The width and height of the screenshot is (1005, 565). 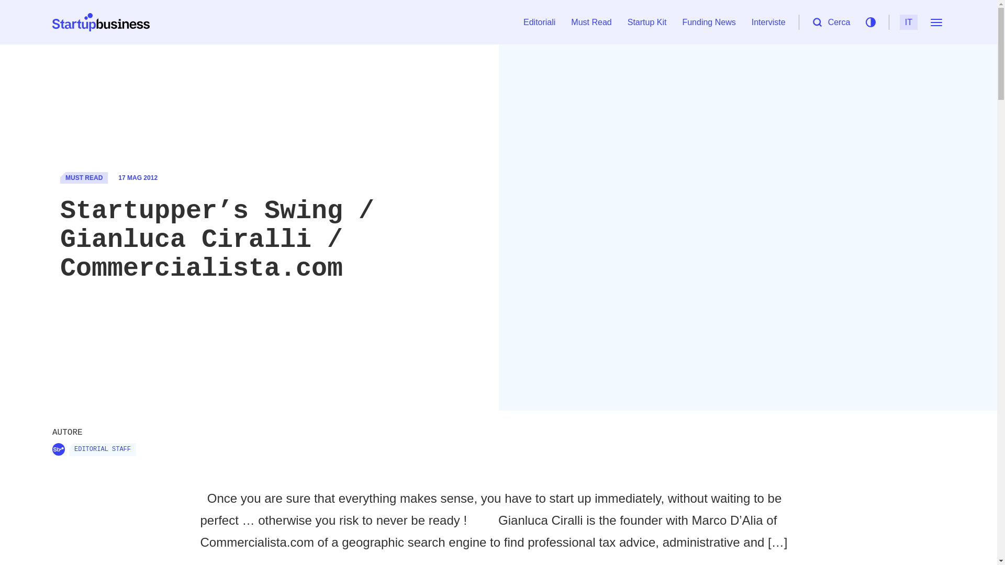 What do you see at coordinates (908, 22) in the screenshot?
I see `IT` at bounding box center [908, 22].